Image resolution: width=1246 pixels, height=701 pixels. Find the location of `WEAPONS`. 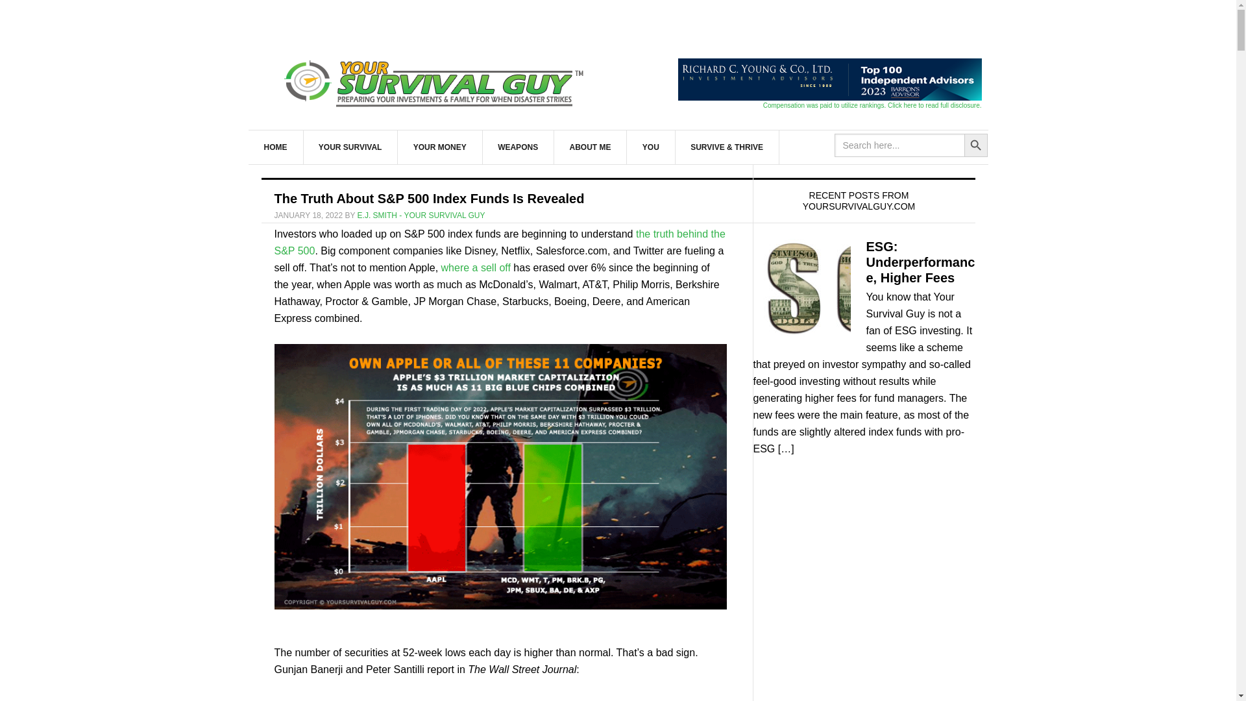

WEAPONS is located at coordinates (518, 147).